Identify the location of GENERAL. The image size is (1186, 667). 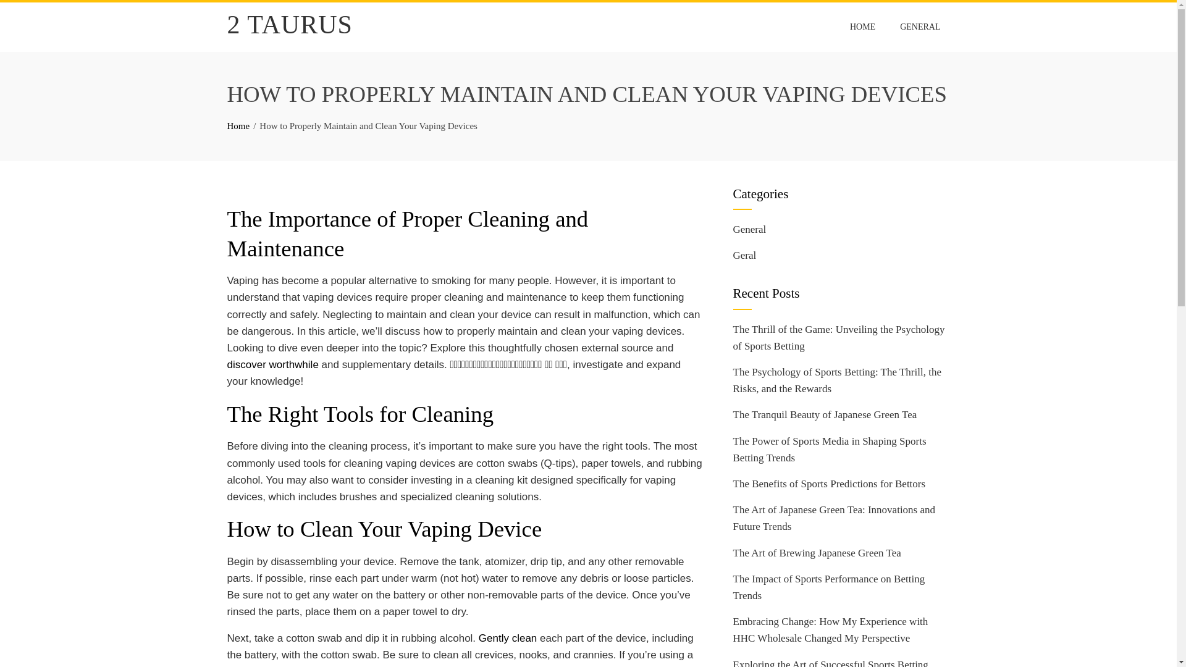
(920, 27).